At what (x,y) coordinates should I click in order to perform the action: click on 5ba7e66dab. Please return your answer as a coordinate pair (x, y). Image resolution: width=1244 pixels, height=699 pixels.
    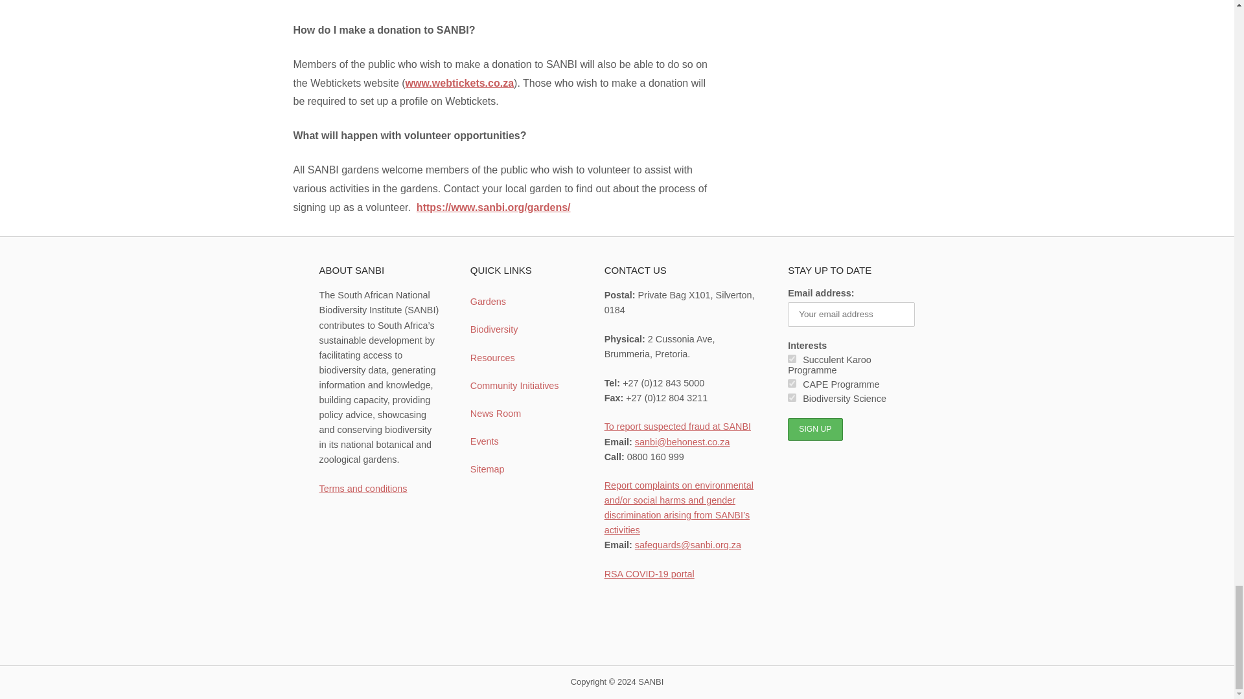
    Looking at the image, I should click on (792, 359).